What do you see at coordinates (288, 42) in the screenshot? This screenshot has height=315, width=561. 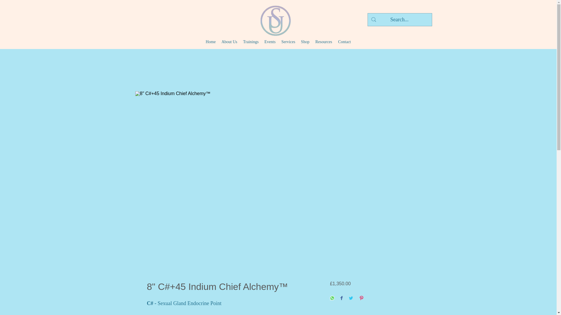 I see `Services` at bounding box center [288, 42].